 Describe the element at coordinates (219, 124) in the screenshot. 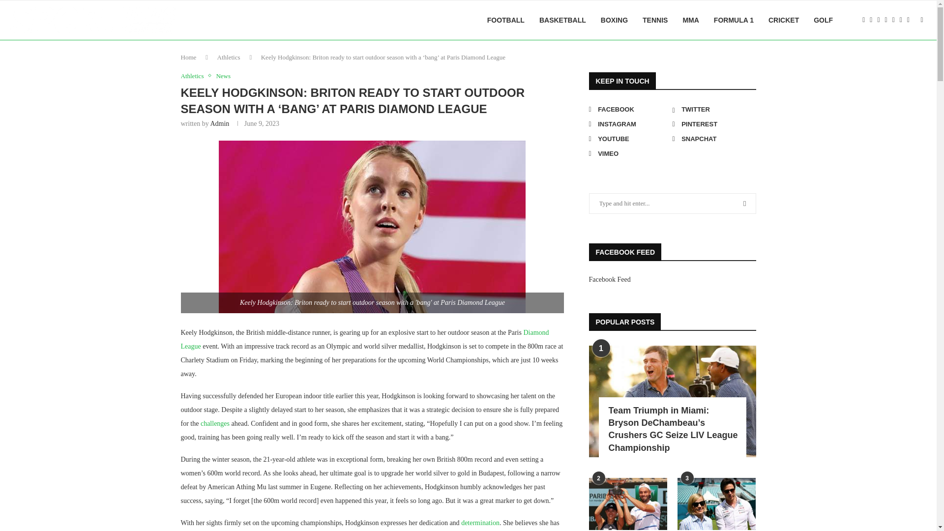

I see `Admin` at that location.